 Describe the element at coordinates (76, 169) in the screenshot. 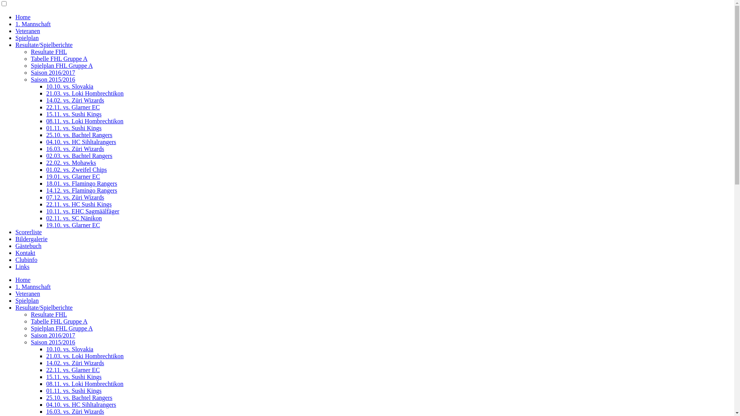

I see `01.02. vs. Zweifel Chips` at that location.